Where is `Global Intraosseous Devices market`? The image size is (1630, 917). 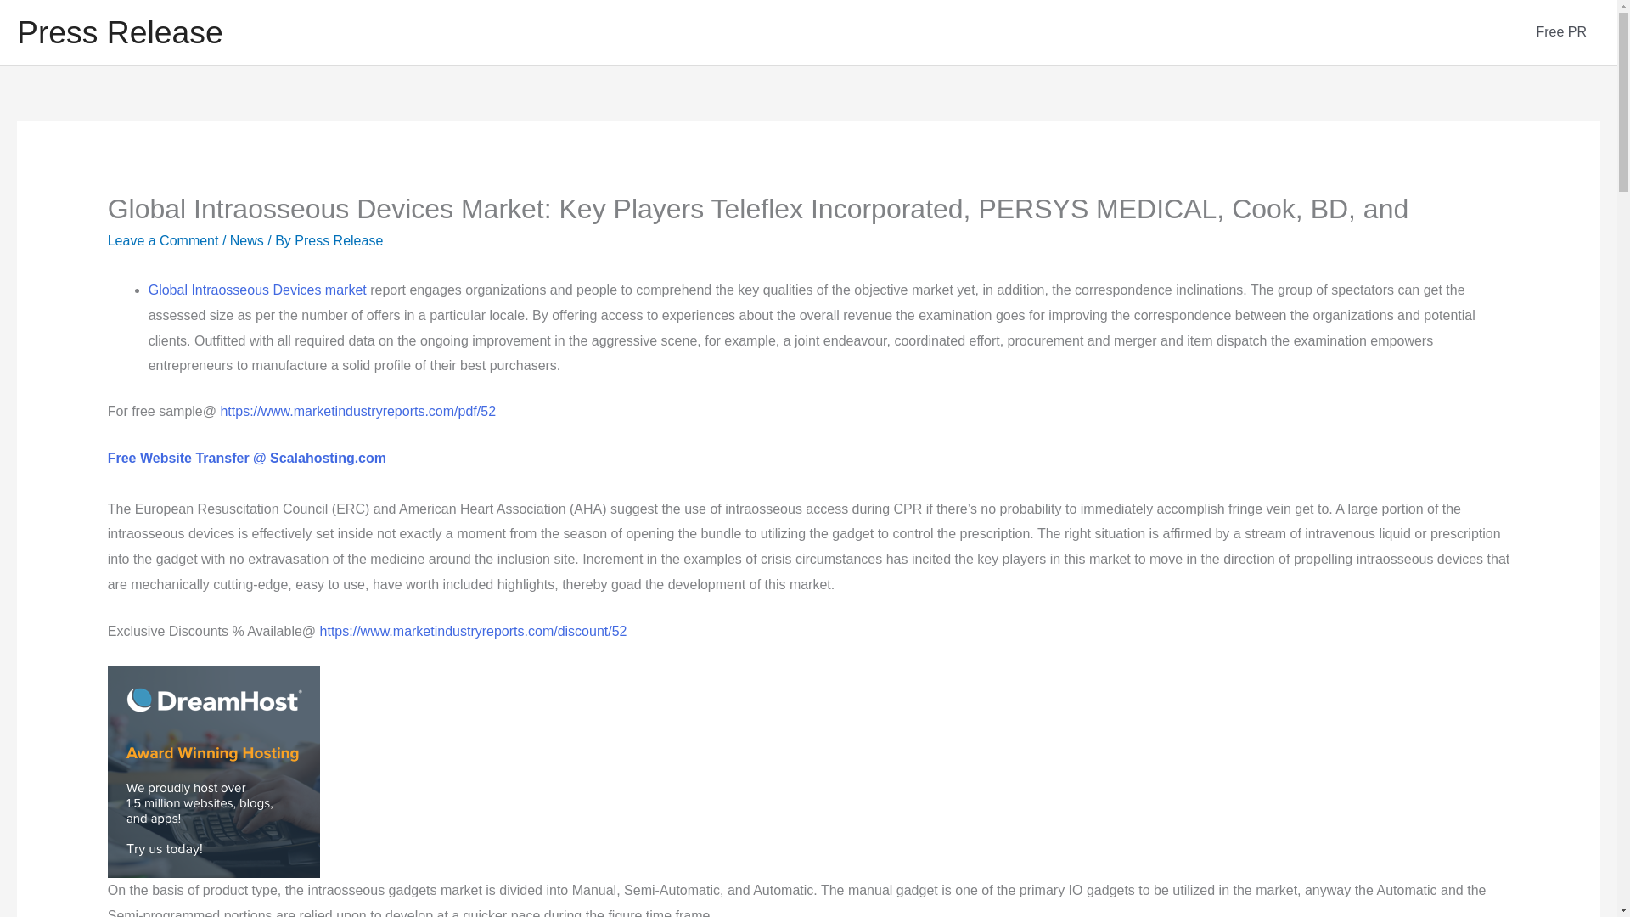
Global Intraosseous Devices market is located at coordinates (257, 289).